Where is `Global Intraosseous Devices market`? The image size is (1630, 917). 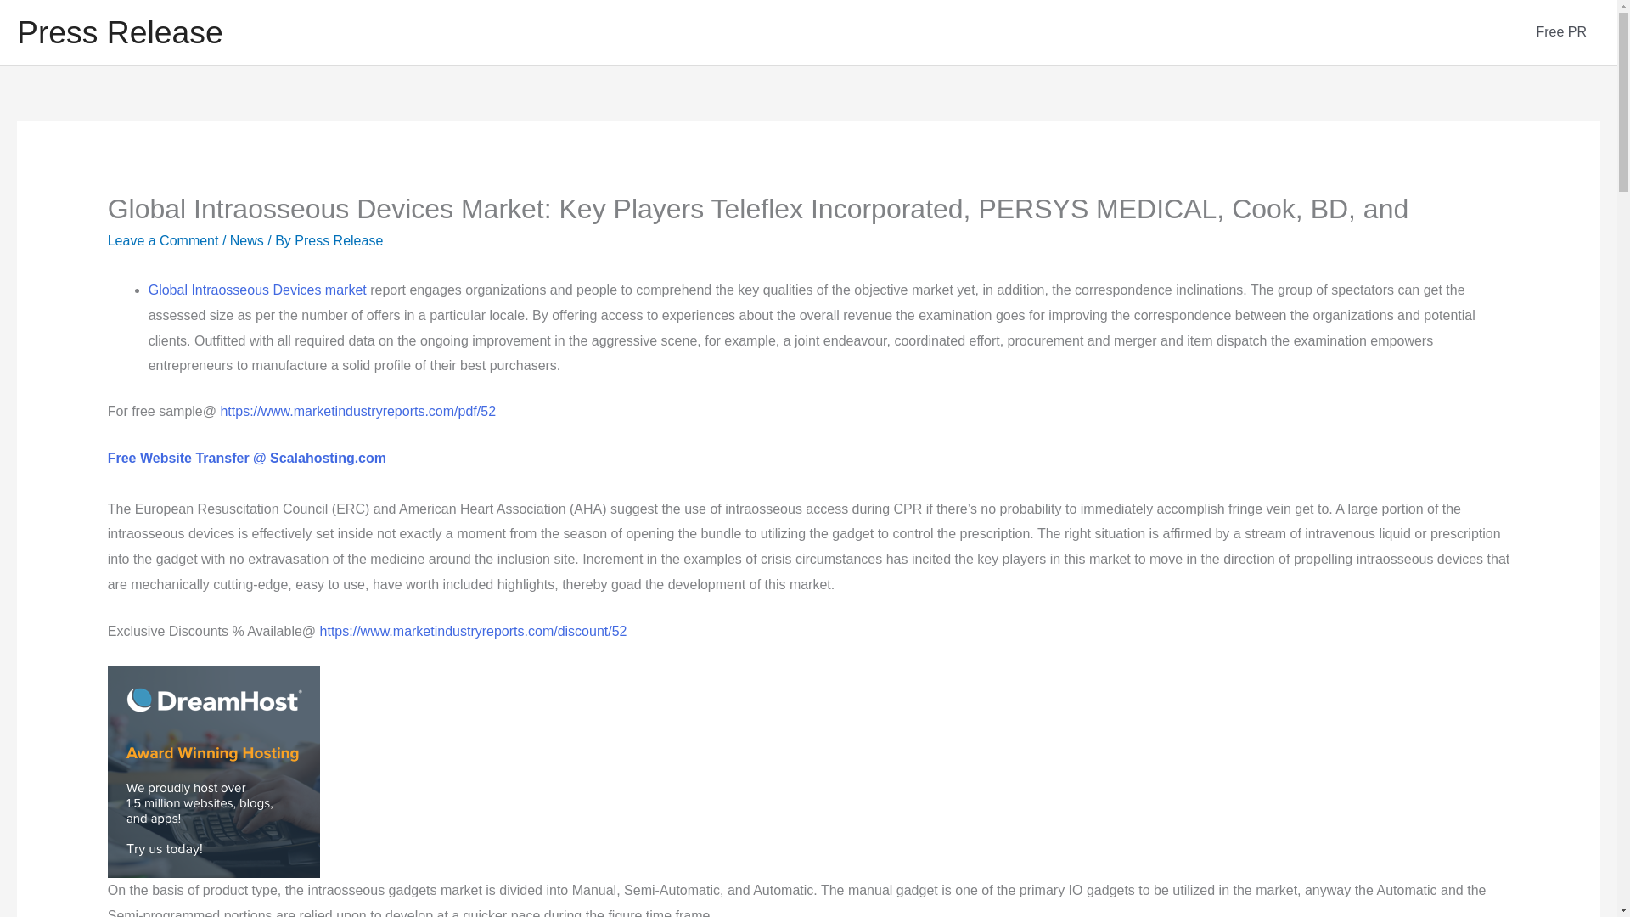
Global Intraosseous Devices market is located at coordinates (257, 289).